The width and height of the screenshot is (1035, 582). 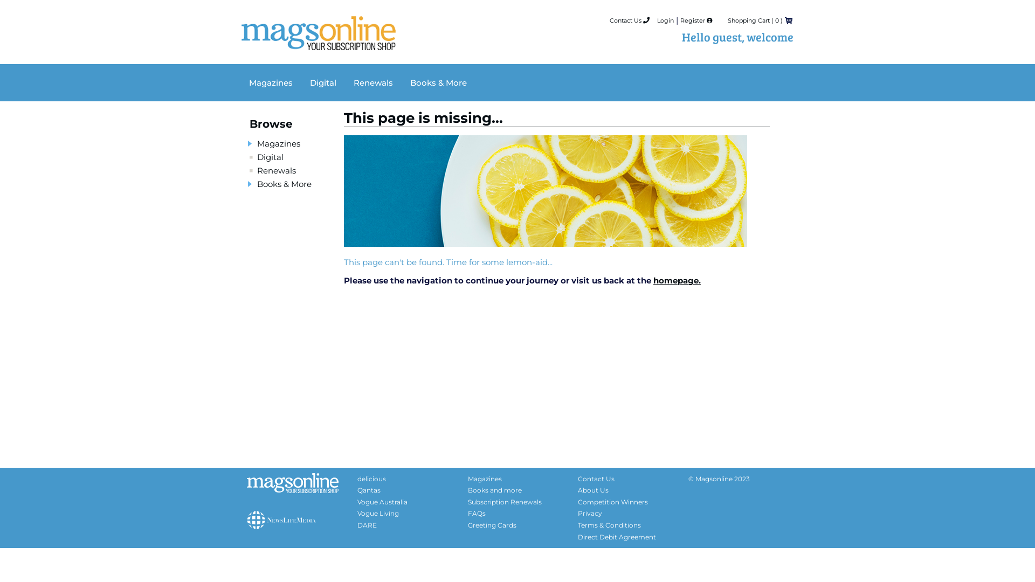 What do you see at coordinates (505, 502) in the screenshot?
I see `Subscription Renewals` at bounding box center [505, 502].